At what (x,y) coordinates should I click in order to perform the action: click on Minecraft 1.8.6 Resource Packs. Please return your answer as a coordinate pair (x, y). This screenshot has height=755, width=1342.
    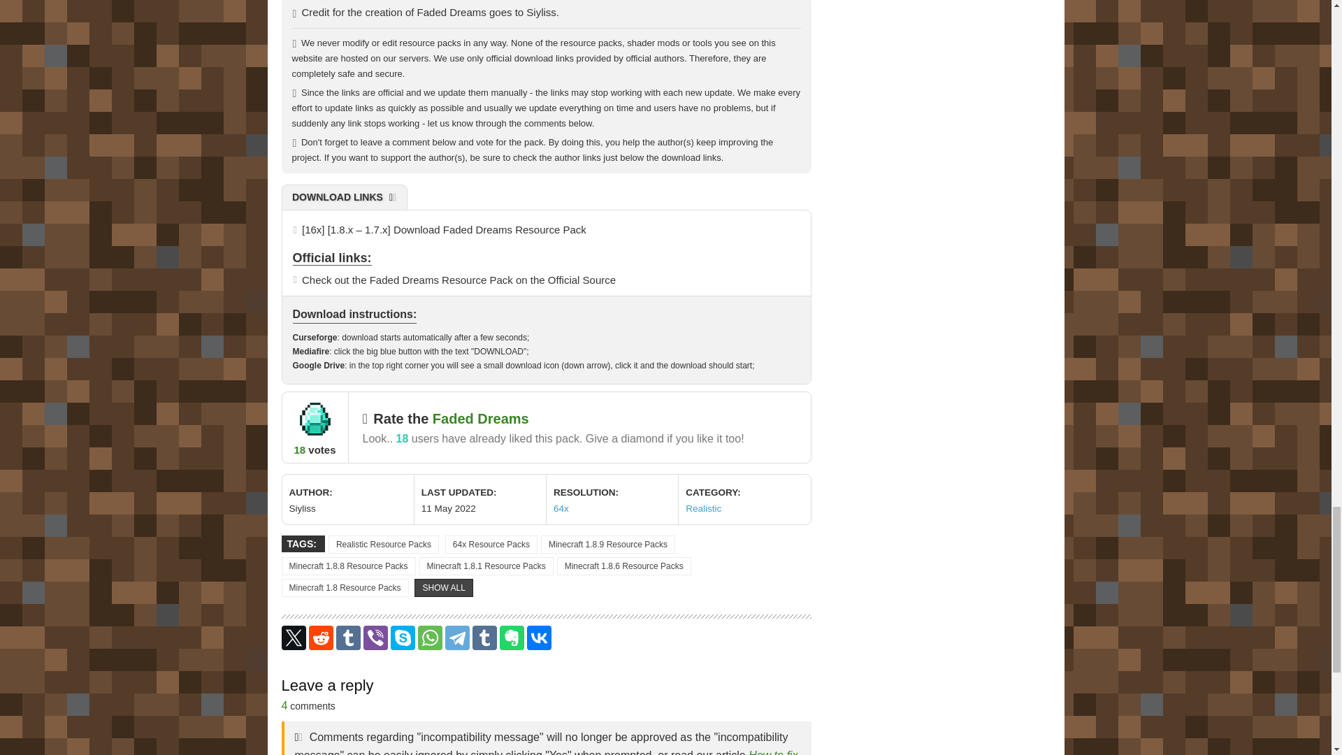
    Looking at the image, I should click on (623, 566).